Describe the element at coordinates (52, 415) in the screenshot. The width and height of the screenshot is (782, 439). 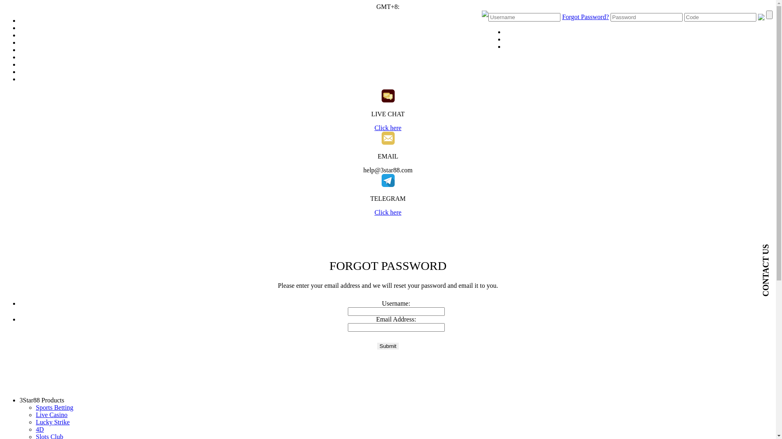
I see `Live Casino` at that location.